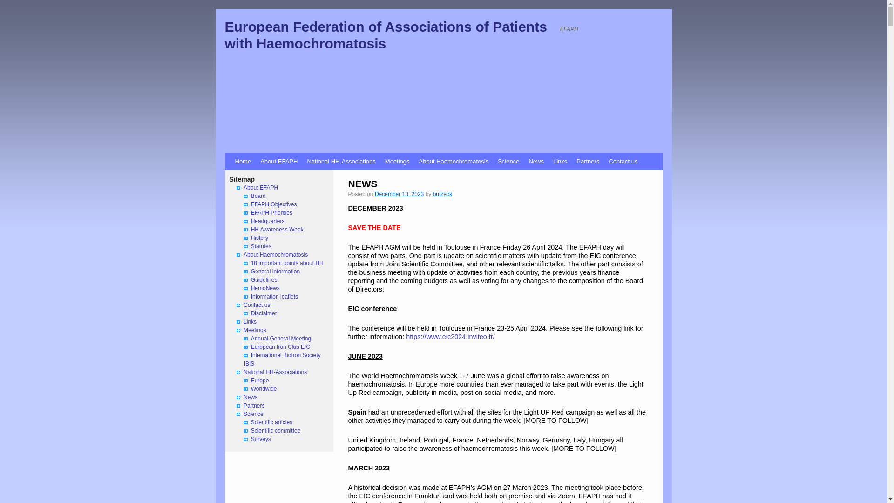 Image resolution: width=894 pixels, height=503 pixels. I want to click on News, so click(536, 162).